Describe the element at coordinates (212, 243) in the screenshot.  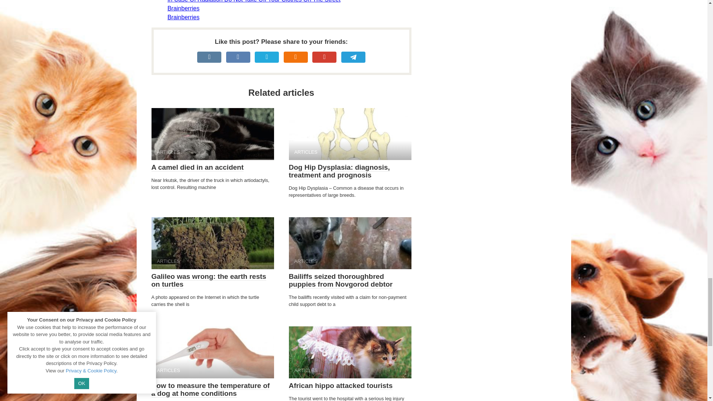
I see `ARTICLES` at that location.